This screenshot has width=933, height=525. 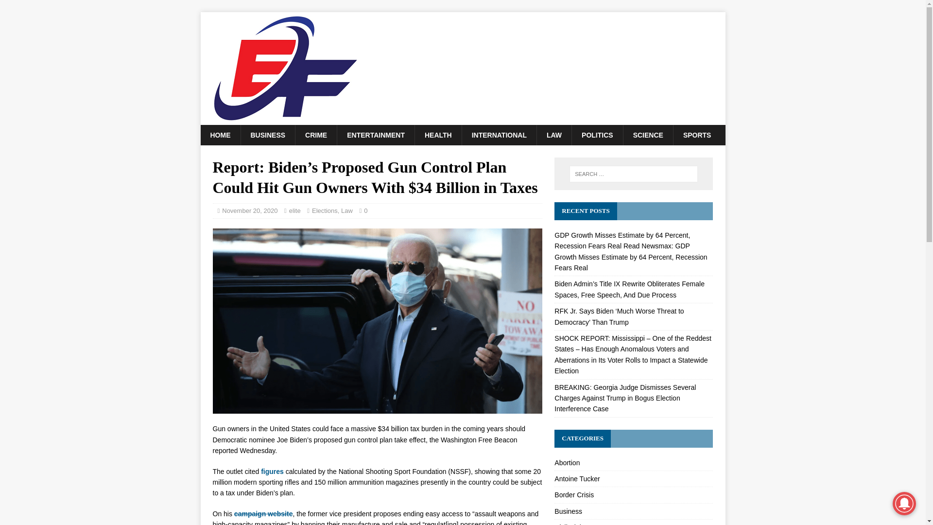 I want to click on November 20, 2020, so click(x=249, y=210).